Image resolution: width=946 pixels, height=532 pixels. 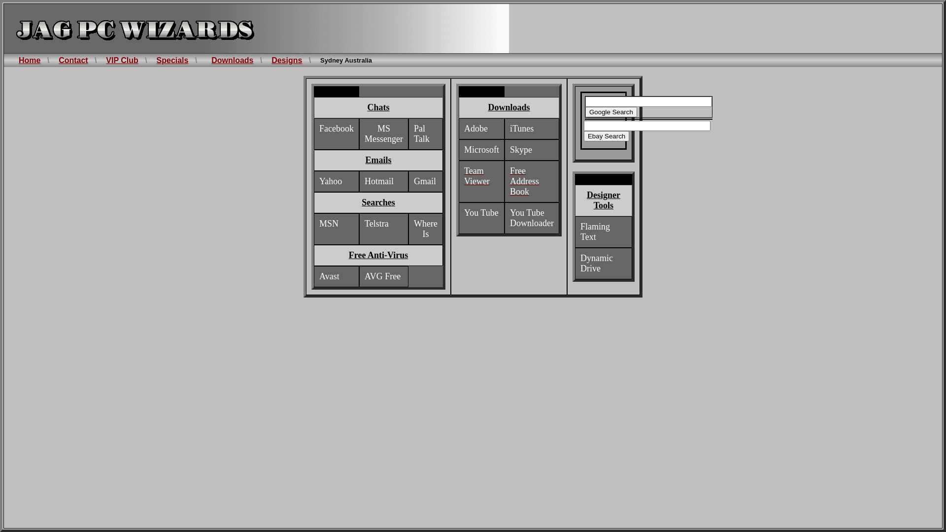 What do you see at coordinates (422, 134) in the screenshot?
I see `Pal Talk` at bounding box center [422, 134].